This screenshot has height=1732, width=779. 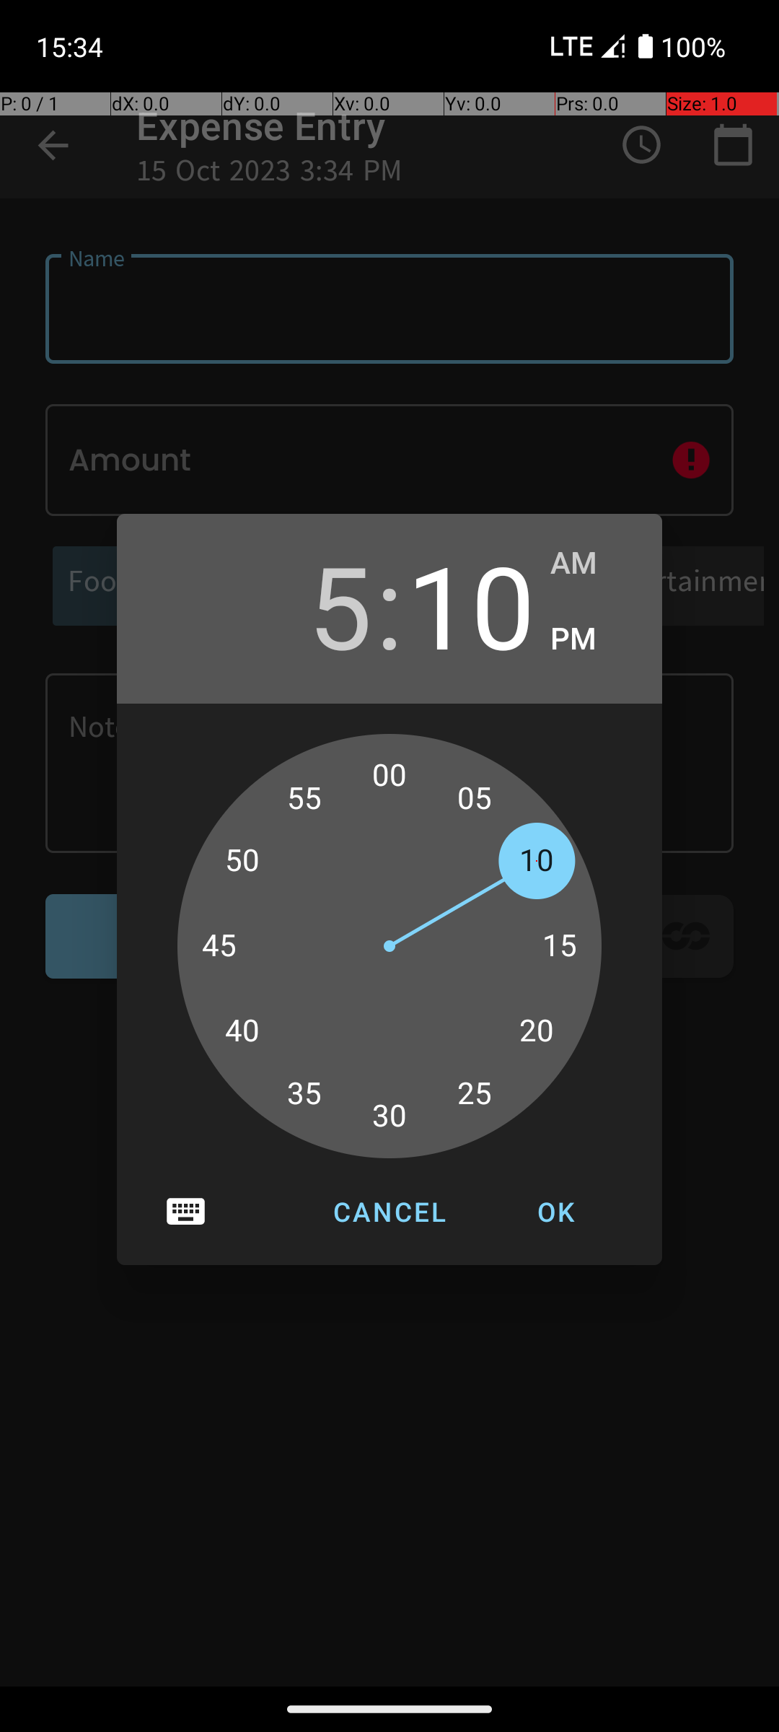 What do you see at coordinates (320, 1101) in the screenshot?
I see `34` at bounding box center [320, 1101].